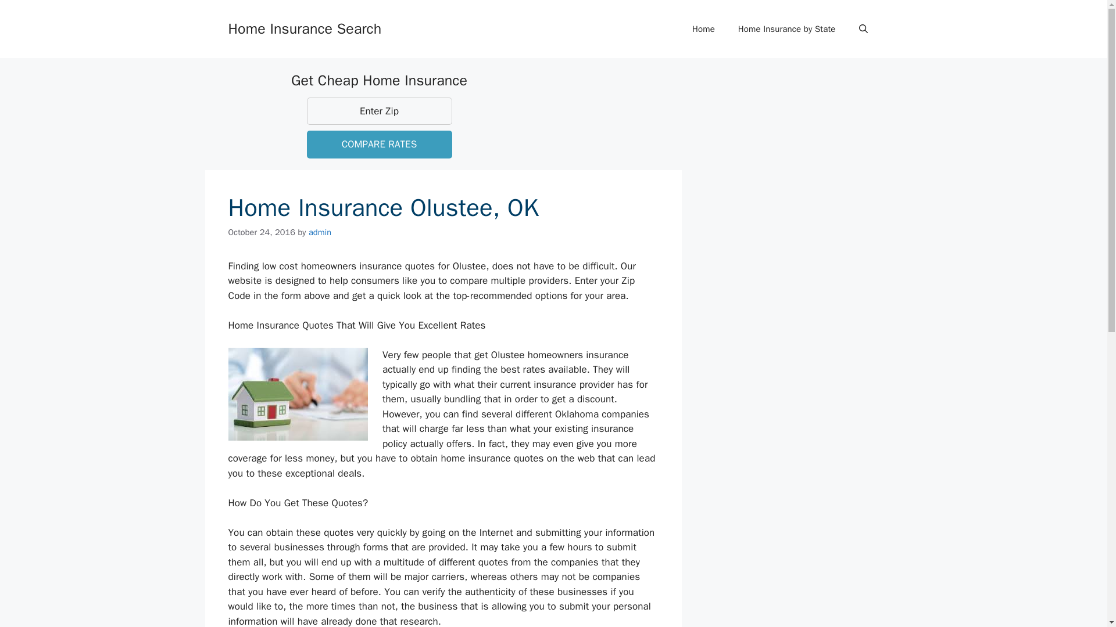  What do you see at coordinates (320, 232) in the screenshot?
I see `admin` at bounding box center [320, 232].